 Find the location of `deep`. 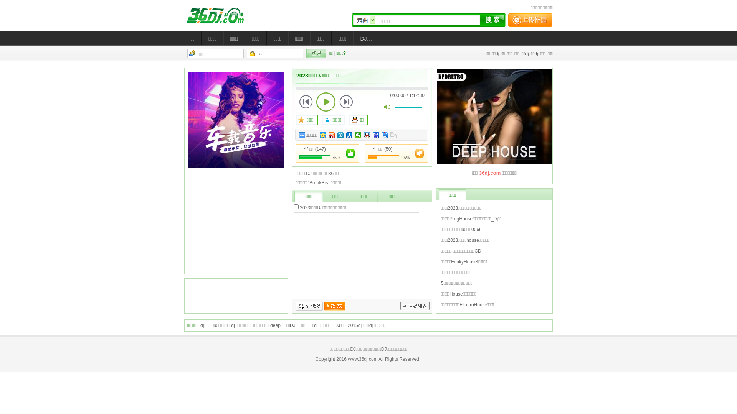

deep is located at coordinates (276, 325).